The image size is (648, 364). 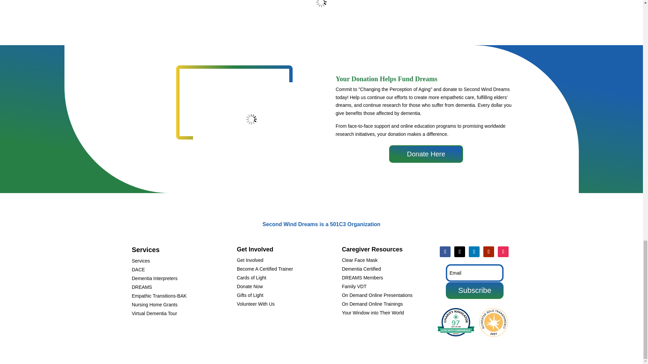 What do you see at coordinates (503, 251) in the screenshot?
I see `Follow on Instagram` at bounding box center [503, 251].